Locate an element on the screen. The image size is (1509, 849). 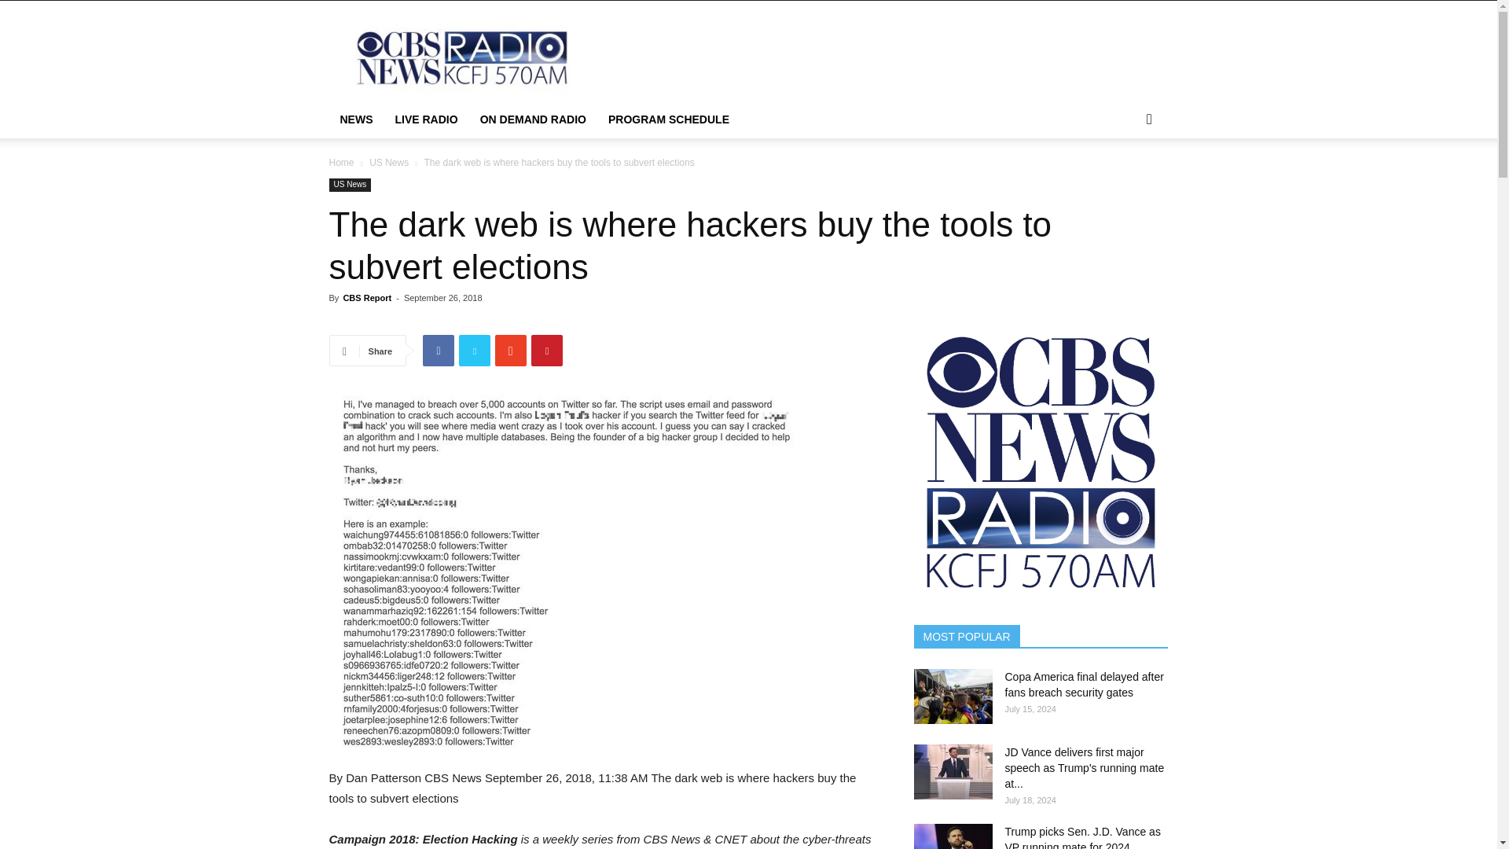
CBS Report is located at coordinates (366, 297).